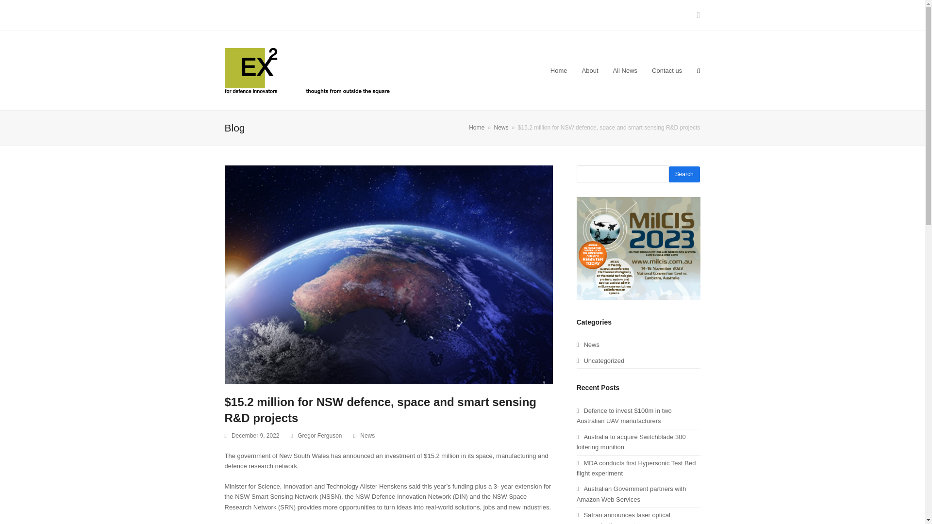  Describe the element at coordinates (667, 70) in the screenshot. I see `Contact us` at that location.